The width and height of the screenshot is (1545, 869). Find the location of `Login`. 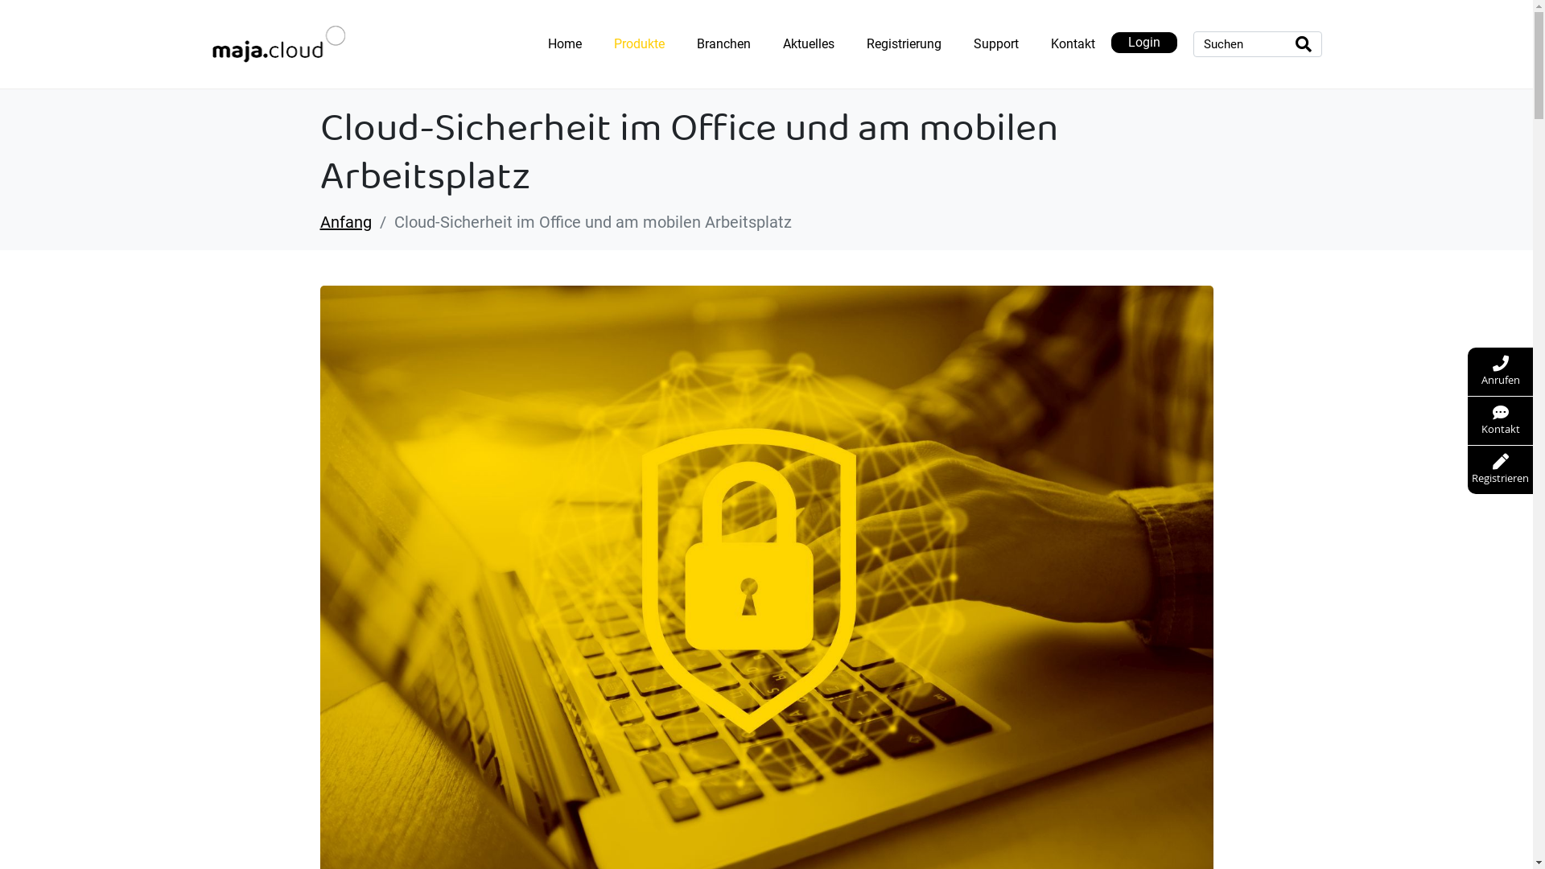

Login is located at coordinates (1143, 43).